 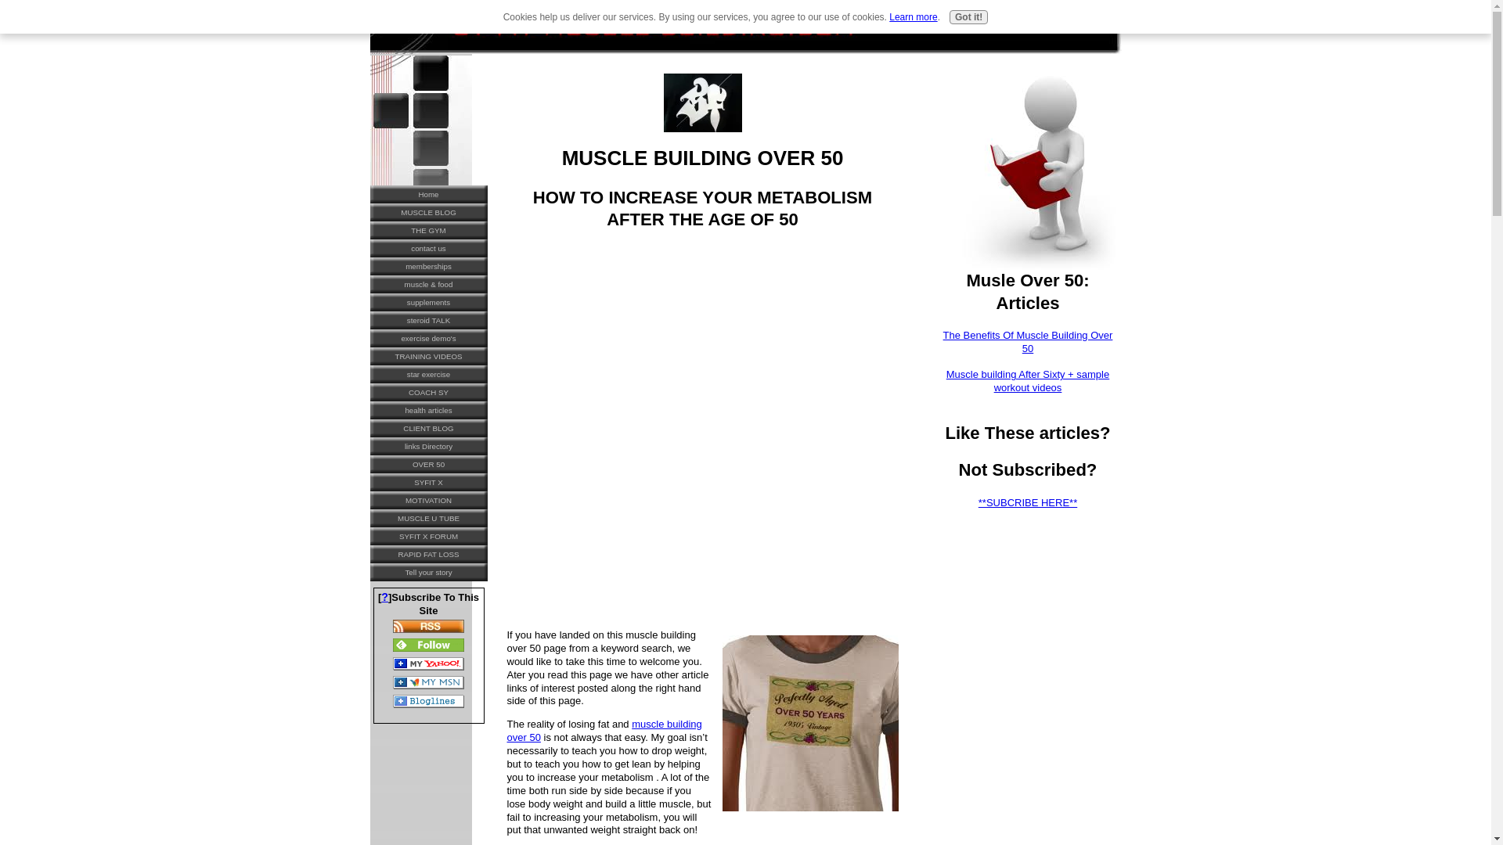 What do you see at coordinates (428, 554) in the screenshot?
I see `RAPID FAT LOSS` at bounding box center [428, 554].